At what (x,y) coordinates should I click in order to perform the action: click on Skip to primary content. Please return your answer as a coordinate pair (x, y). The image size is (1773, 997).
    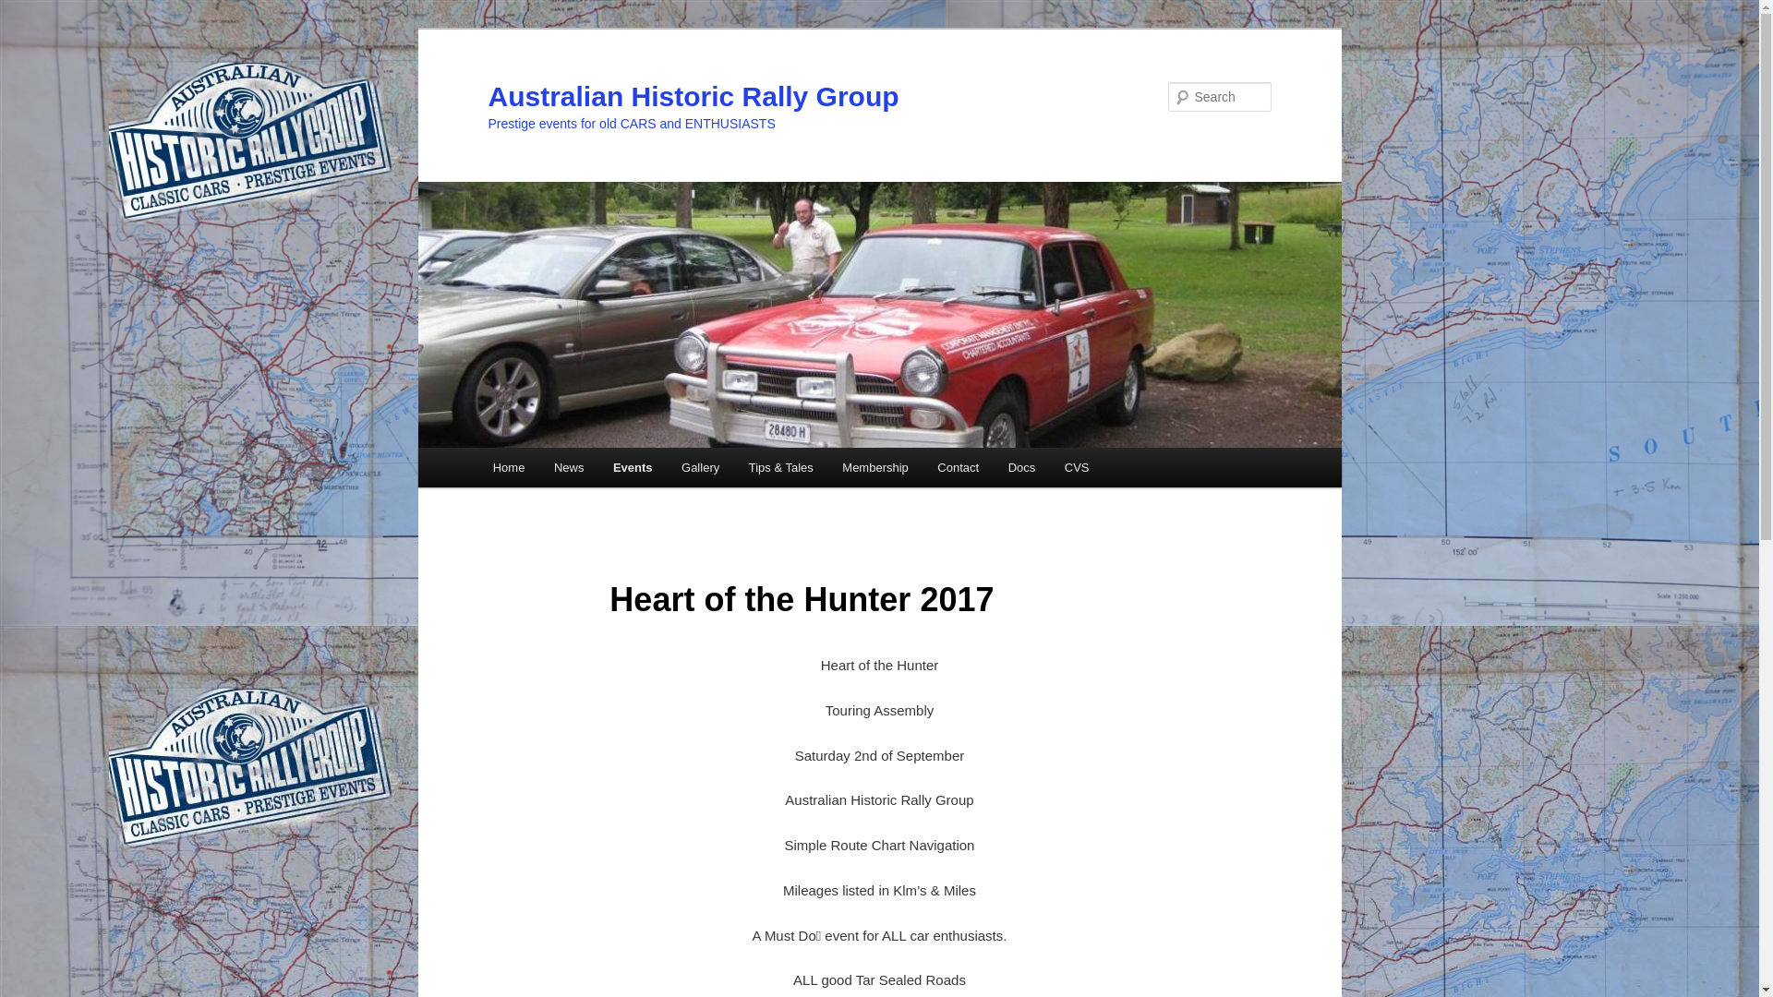
    Looking at the image, I should click on (28, 28).